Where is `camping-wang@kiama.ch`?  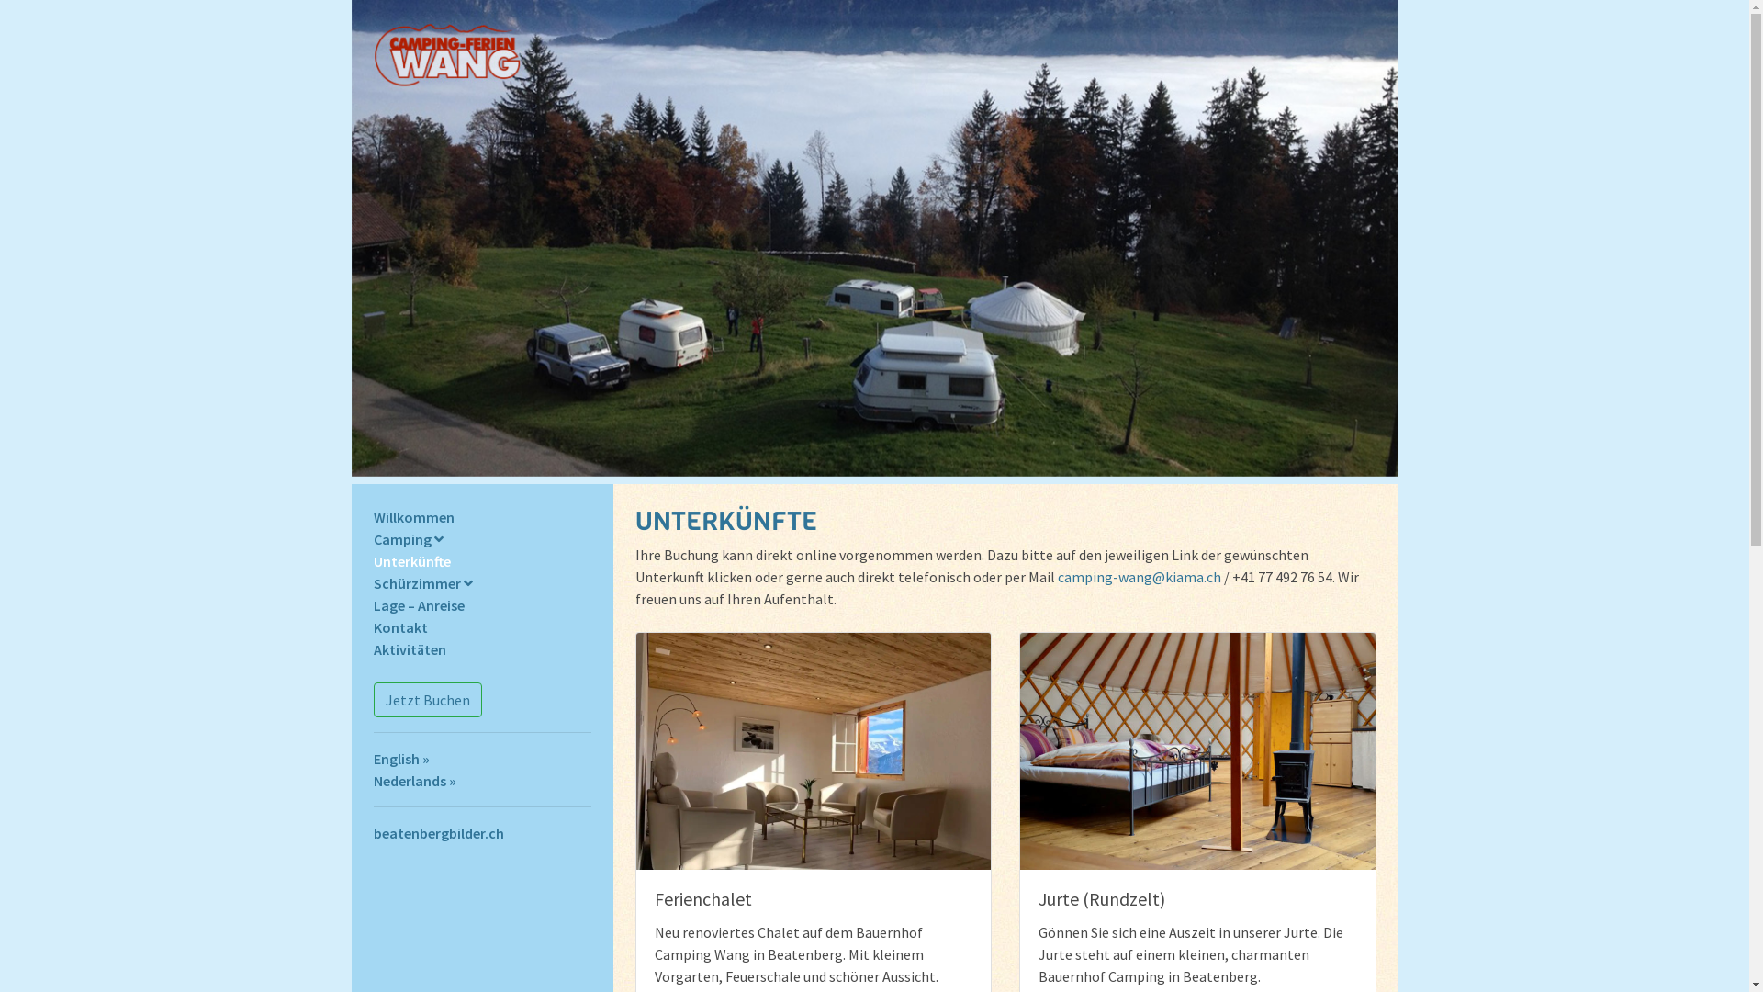
camping-wang@kiama.ch is located at coordinates (1140, 577).